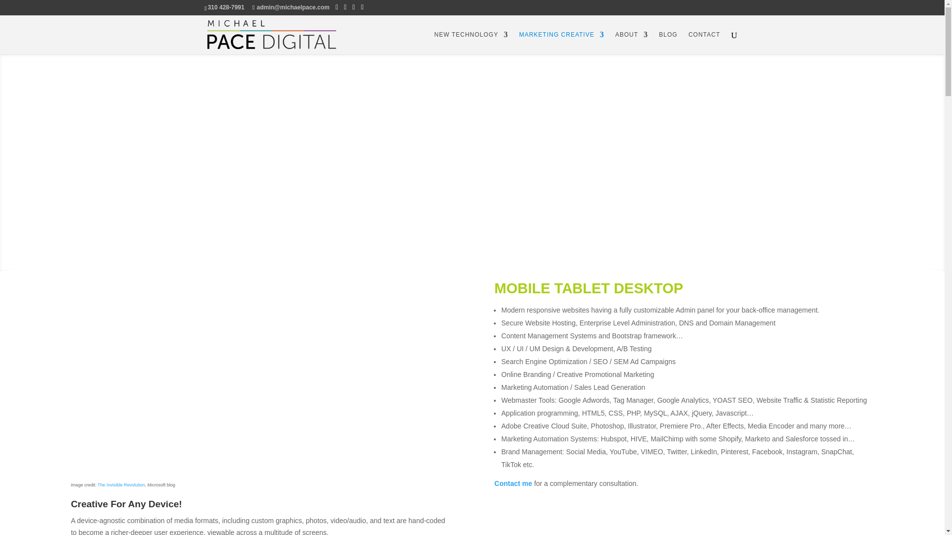 The image size is (952, 535). What do you see at coordinates (704, 43) in the screenshot?
I see `CONTACT` at bounding box center [704, 43].